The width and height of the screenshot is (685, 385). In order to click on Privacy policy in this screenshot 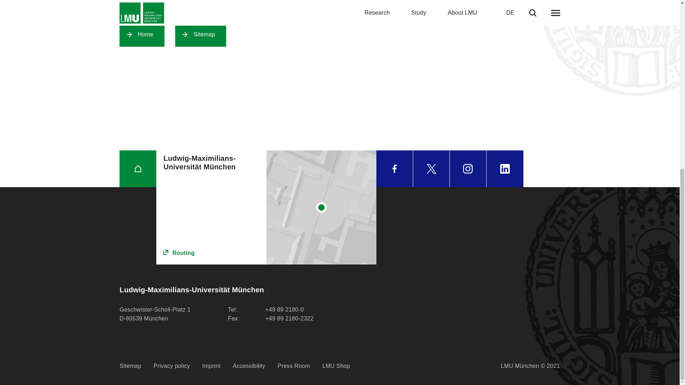, I will do `click(172, 366)`.